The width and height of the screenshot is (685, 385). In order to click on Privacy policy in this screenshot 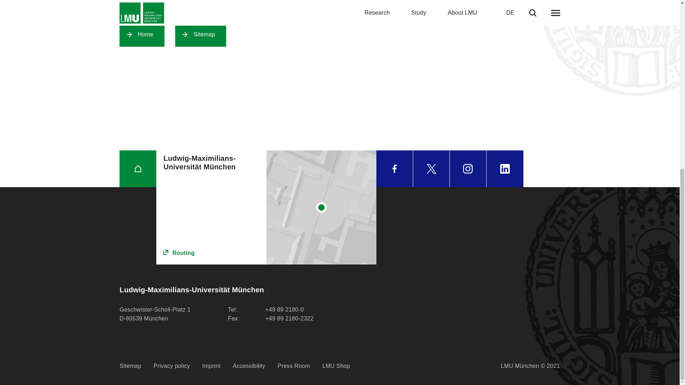, I will do `click(172, 366)`.